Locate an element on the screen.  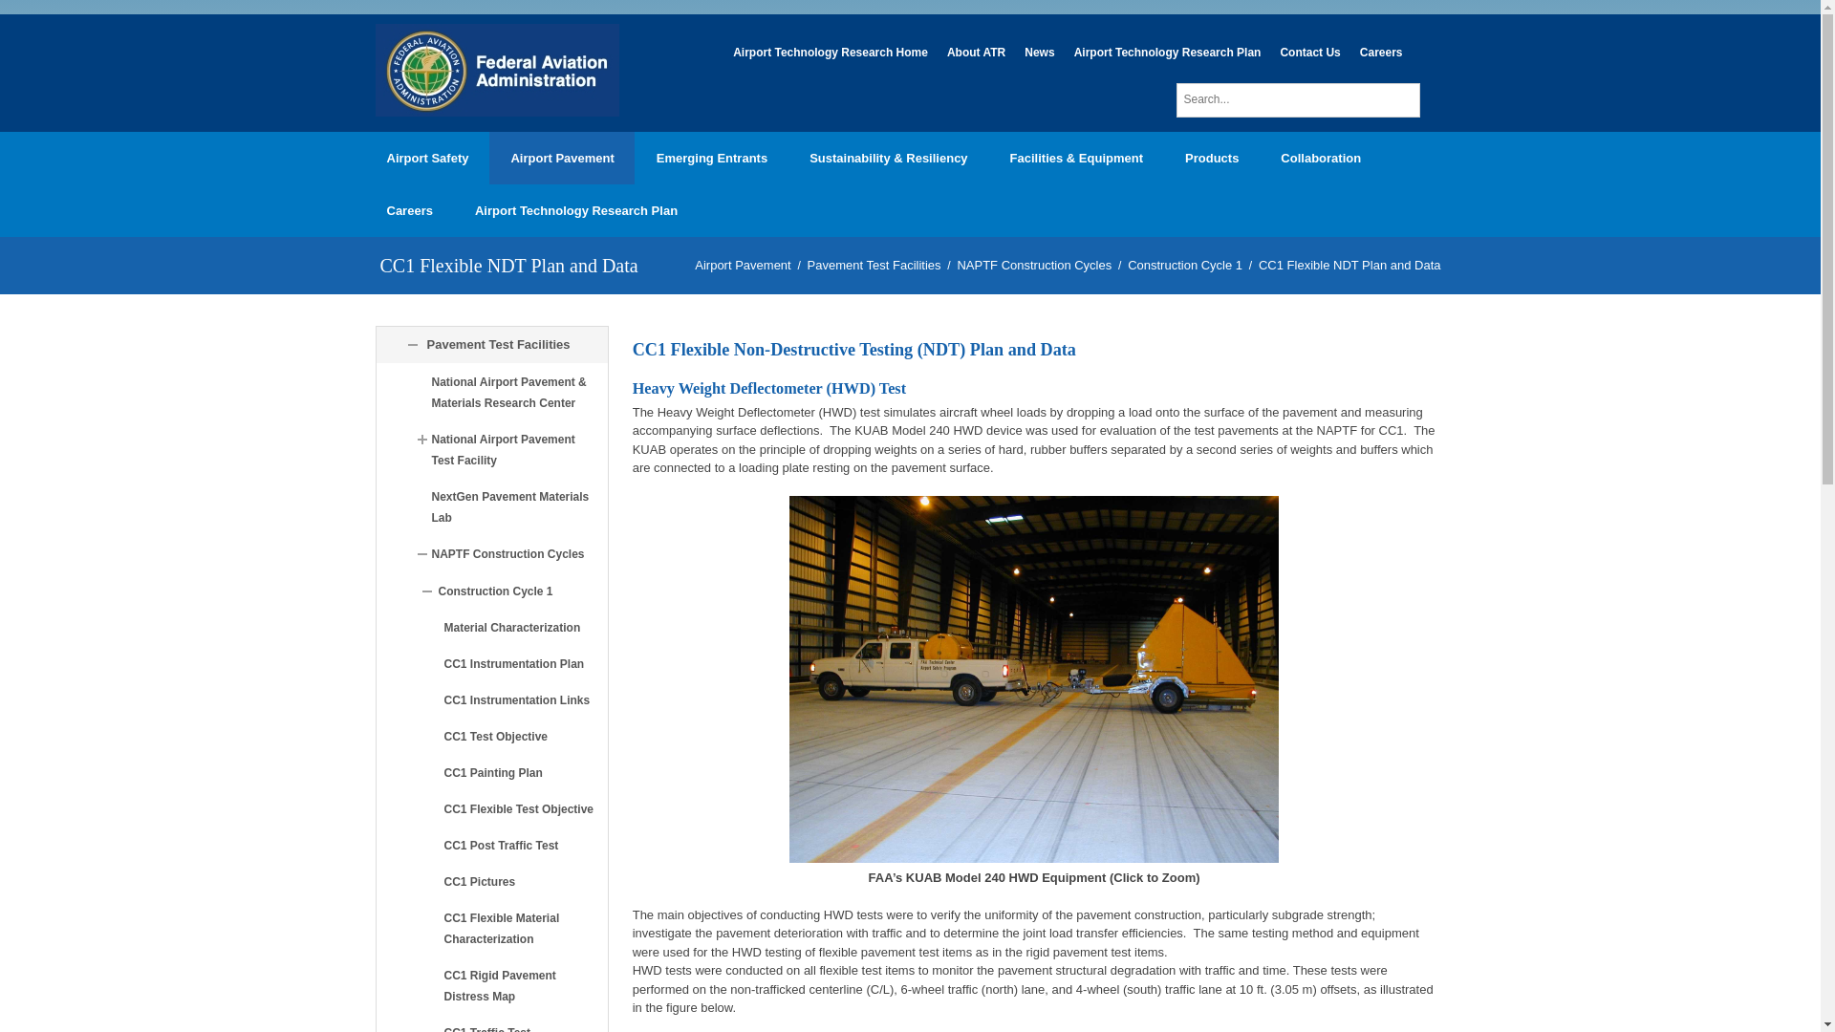
About ATR is located at coordinates (976, 52).